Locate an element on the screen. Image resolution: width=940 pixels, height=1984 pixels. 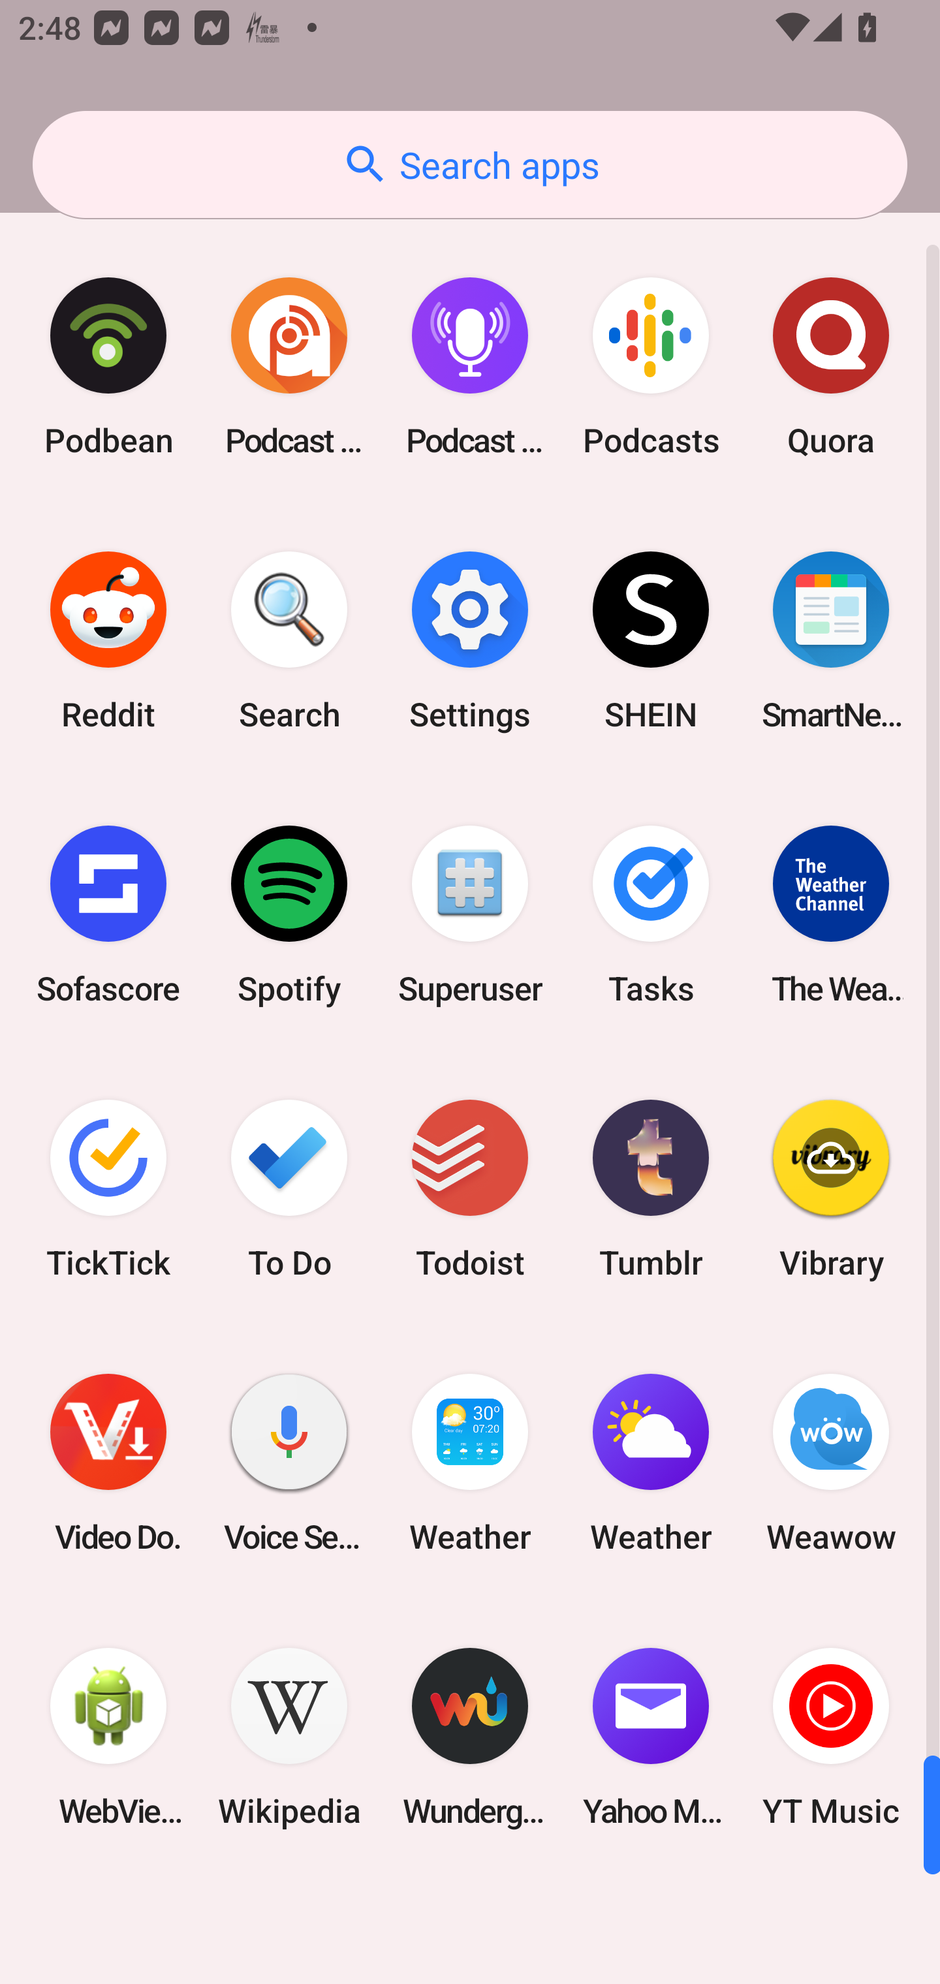
Podcast Player is located at coordinates (470, 367).